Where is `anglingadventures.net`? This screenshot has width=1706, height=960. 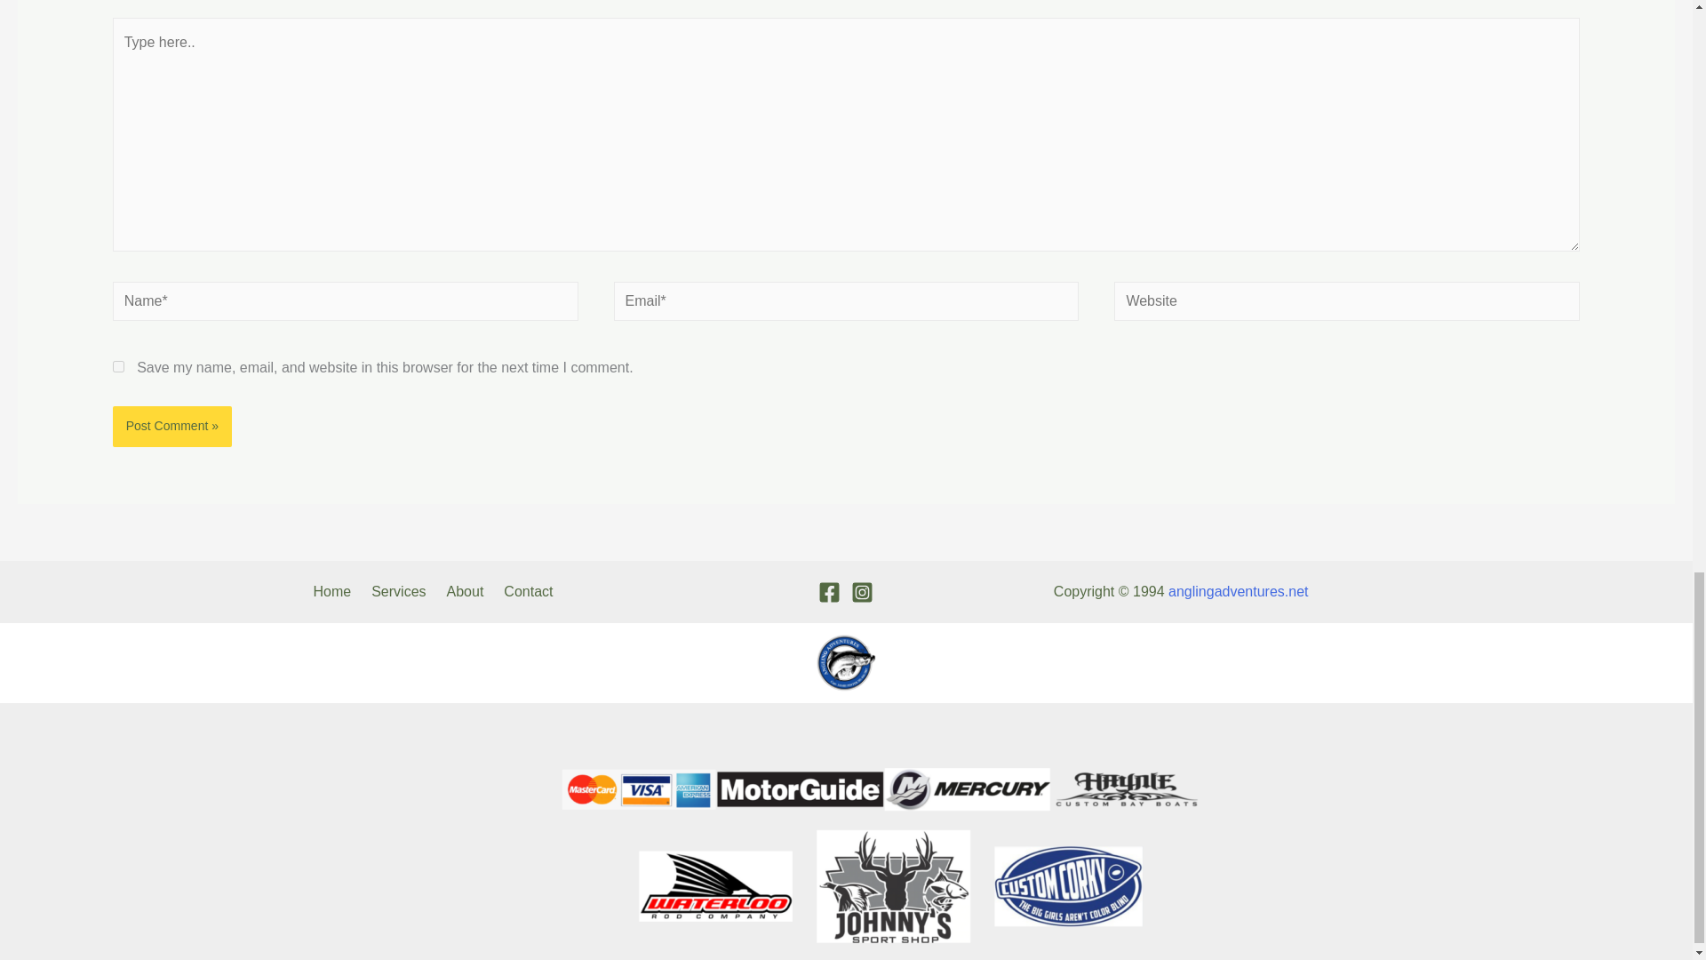 anglingadventures.net is located at coordinates (1239, 590).